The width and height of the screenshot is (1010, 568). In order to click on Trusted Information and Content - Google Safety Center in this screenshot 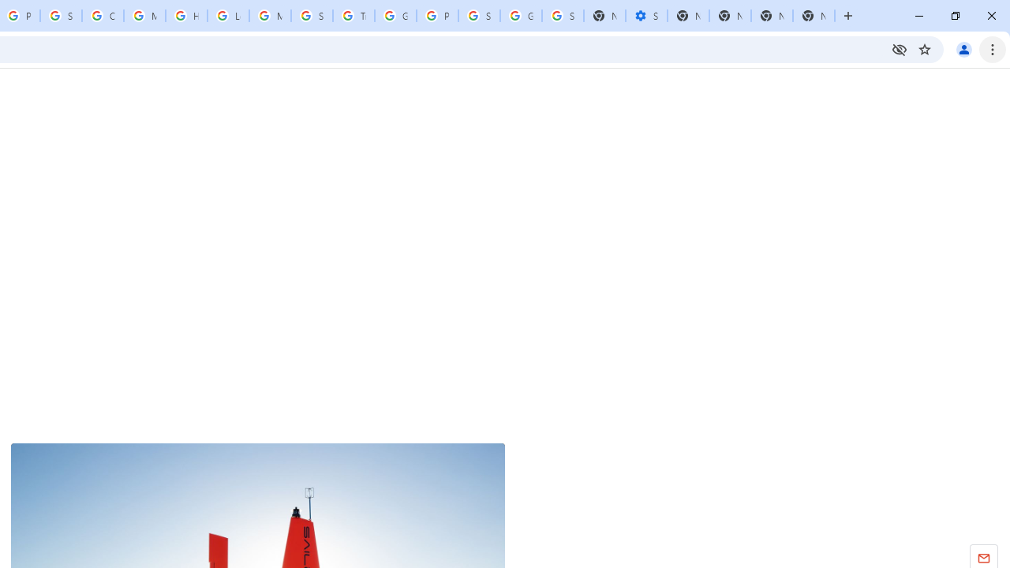, I will do `click(353, 16)`.